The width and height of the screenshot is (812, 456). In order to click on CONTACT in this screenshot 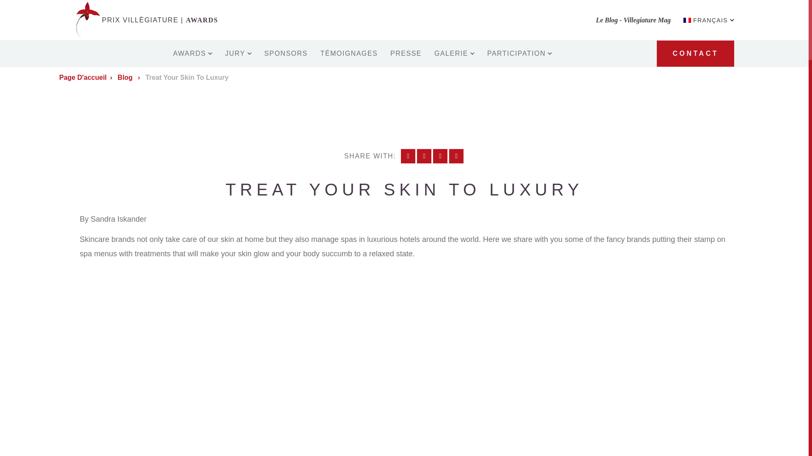, I will do `click(695, 53)`.